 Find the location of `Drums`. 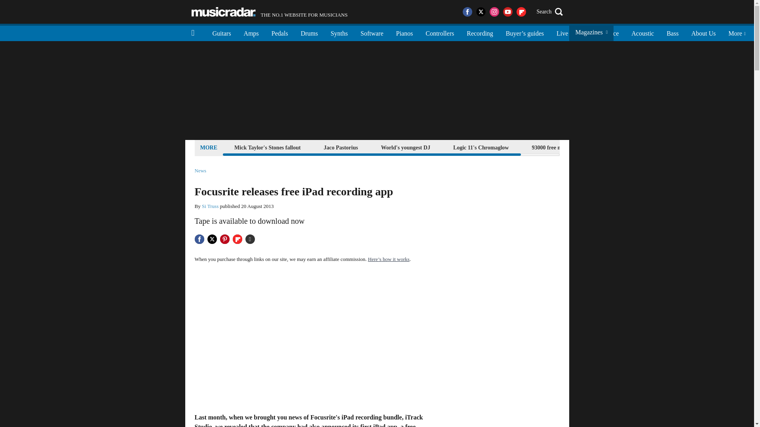

Drums is located at coordinates (310, 32).